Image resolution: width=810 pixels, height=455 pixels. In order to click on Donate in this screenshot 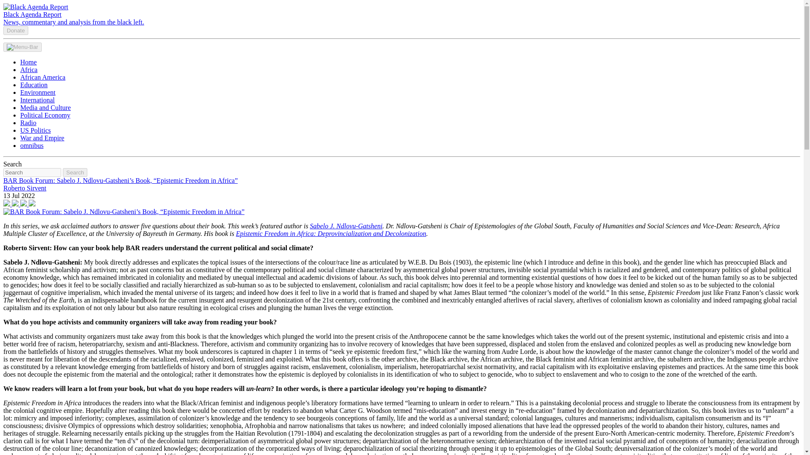, I will do `click(16, 30)`.